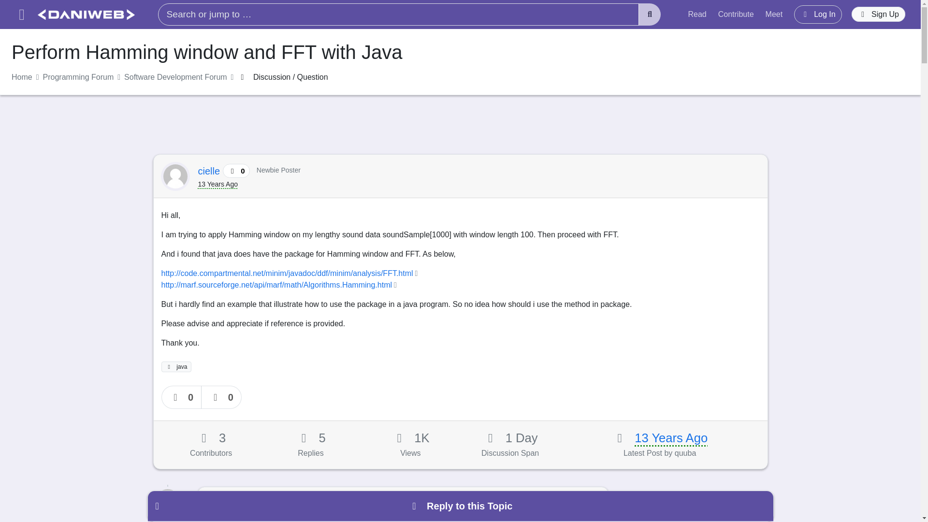  I want to click on cielle, so click(210, 171).